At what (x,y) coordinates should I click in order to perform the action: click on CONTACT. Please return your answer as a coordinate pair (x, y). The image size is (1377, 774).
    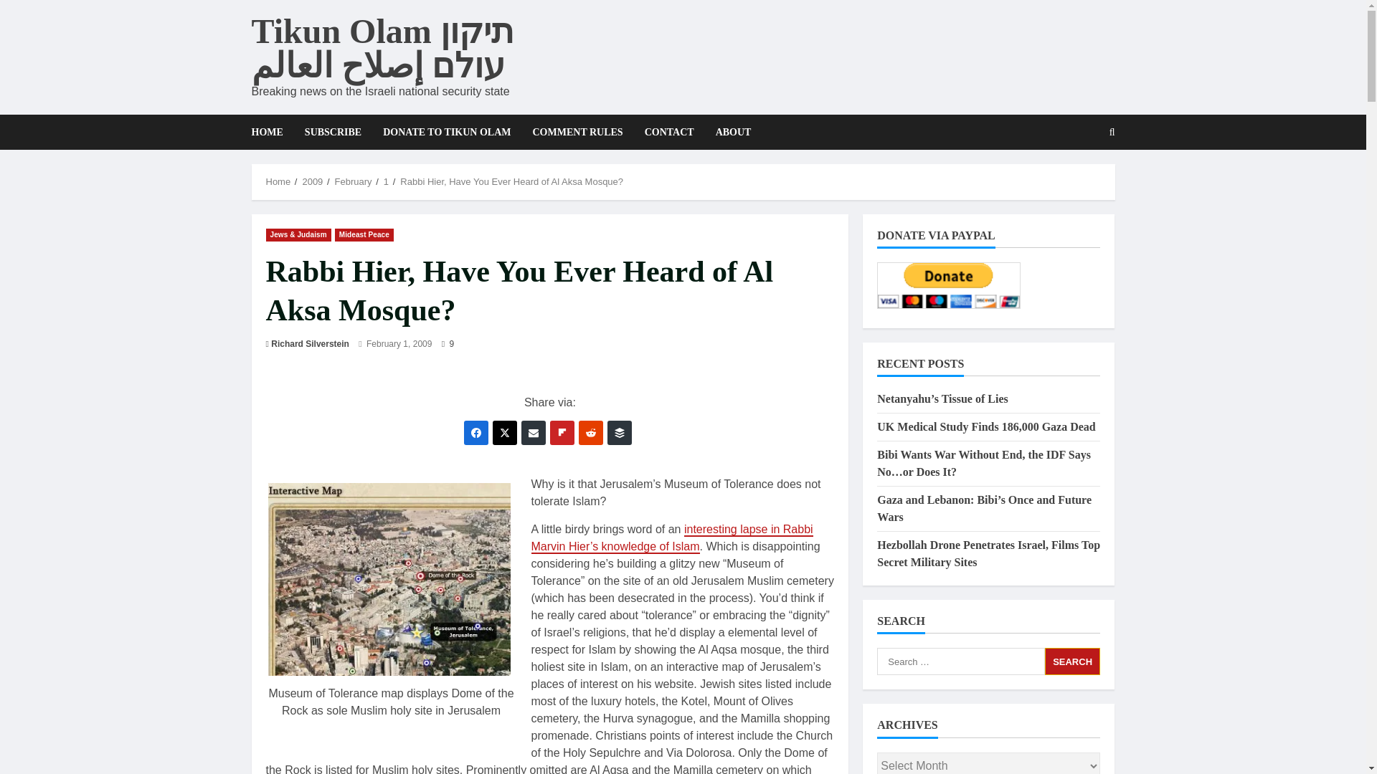
    Looking at the image, I should click on (669, 132).